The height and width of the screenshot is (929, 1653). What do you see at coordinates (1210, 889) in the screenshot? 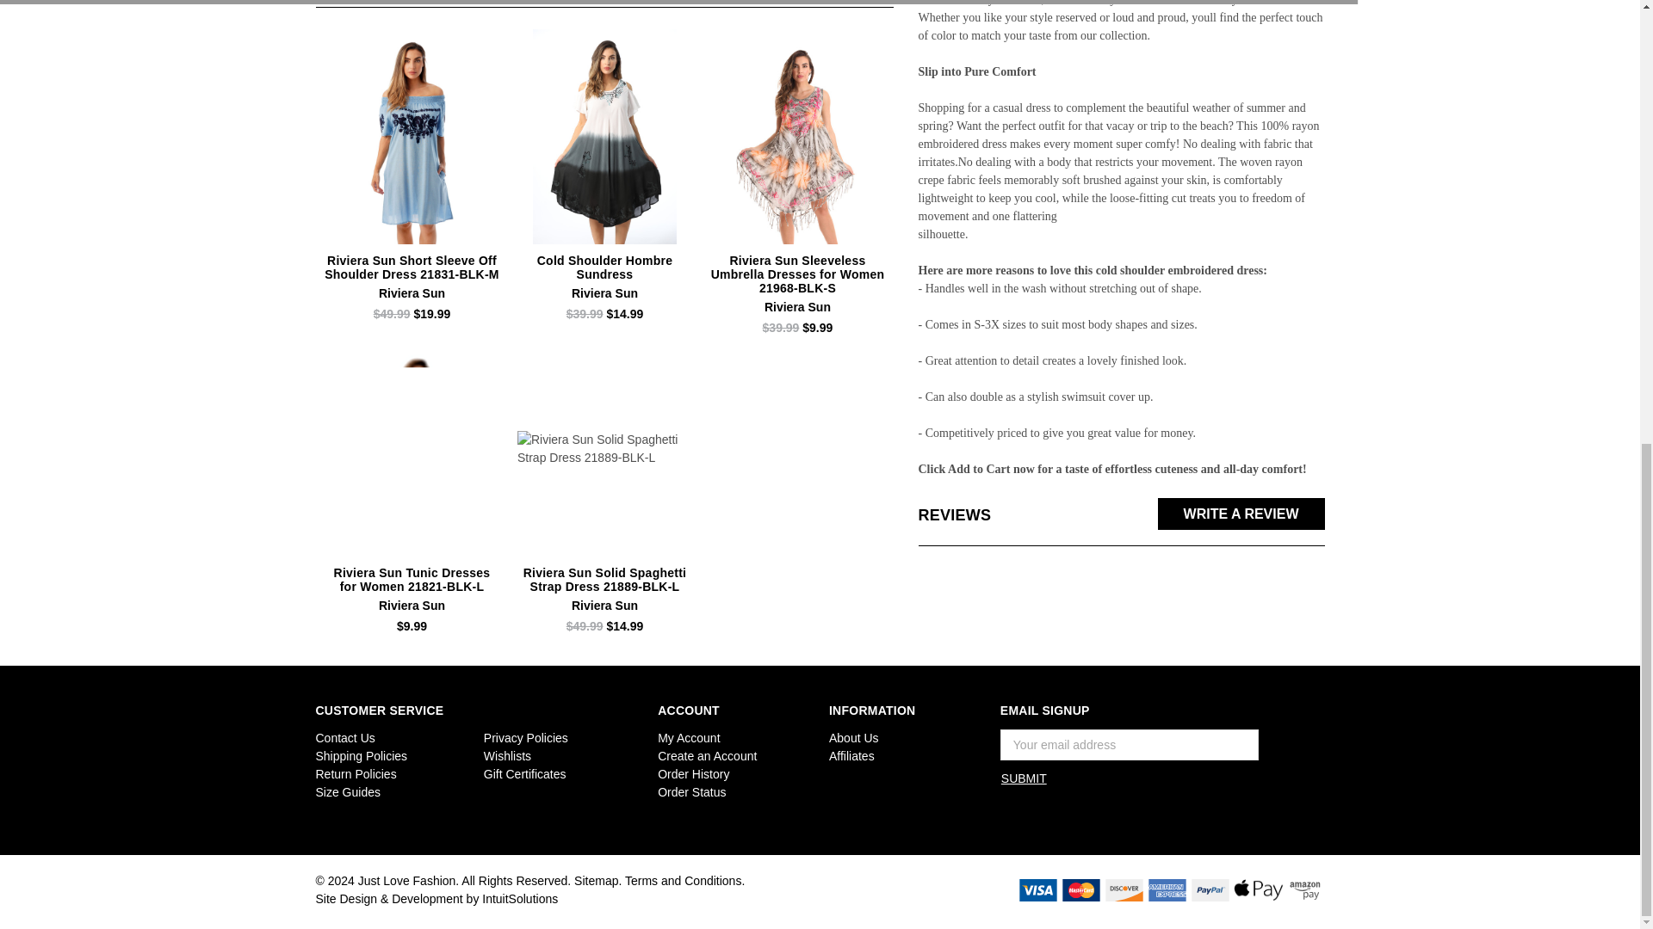
I see `We accept Paypal Paypal logo` at bounding box center [1210, 889].